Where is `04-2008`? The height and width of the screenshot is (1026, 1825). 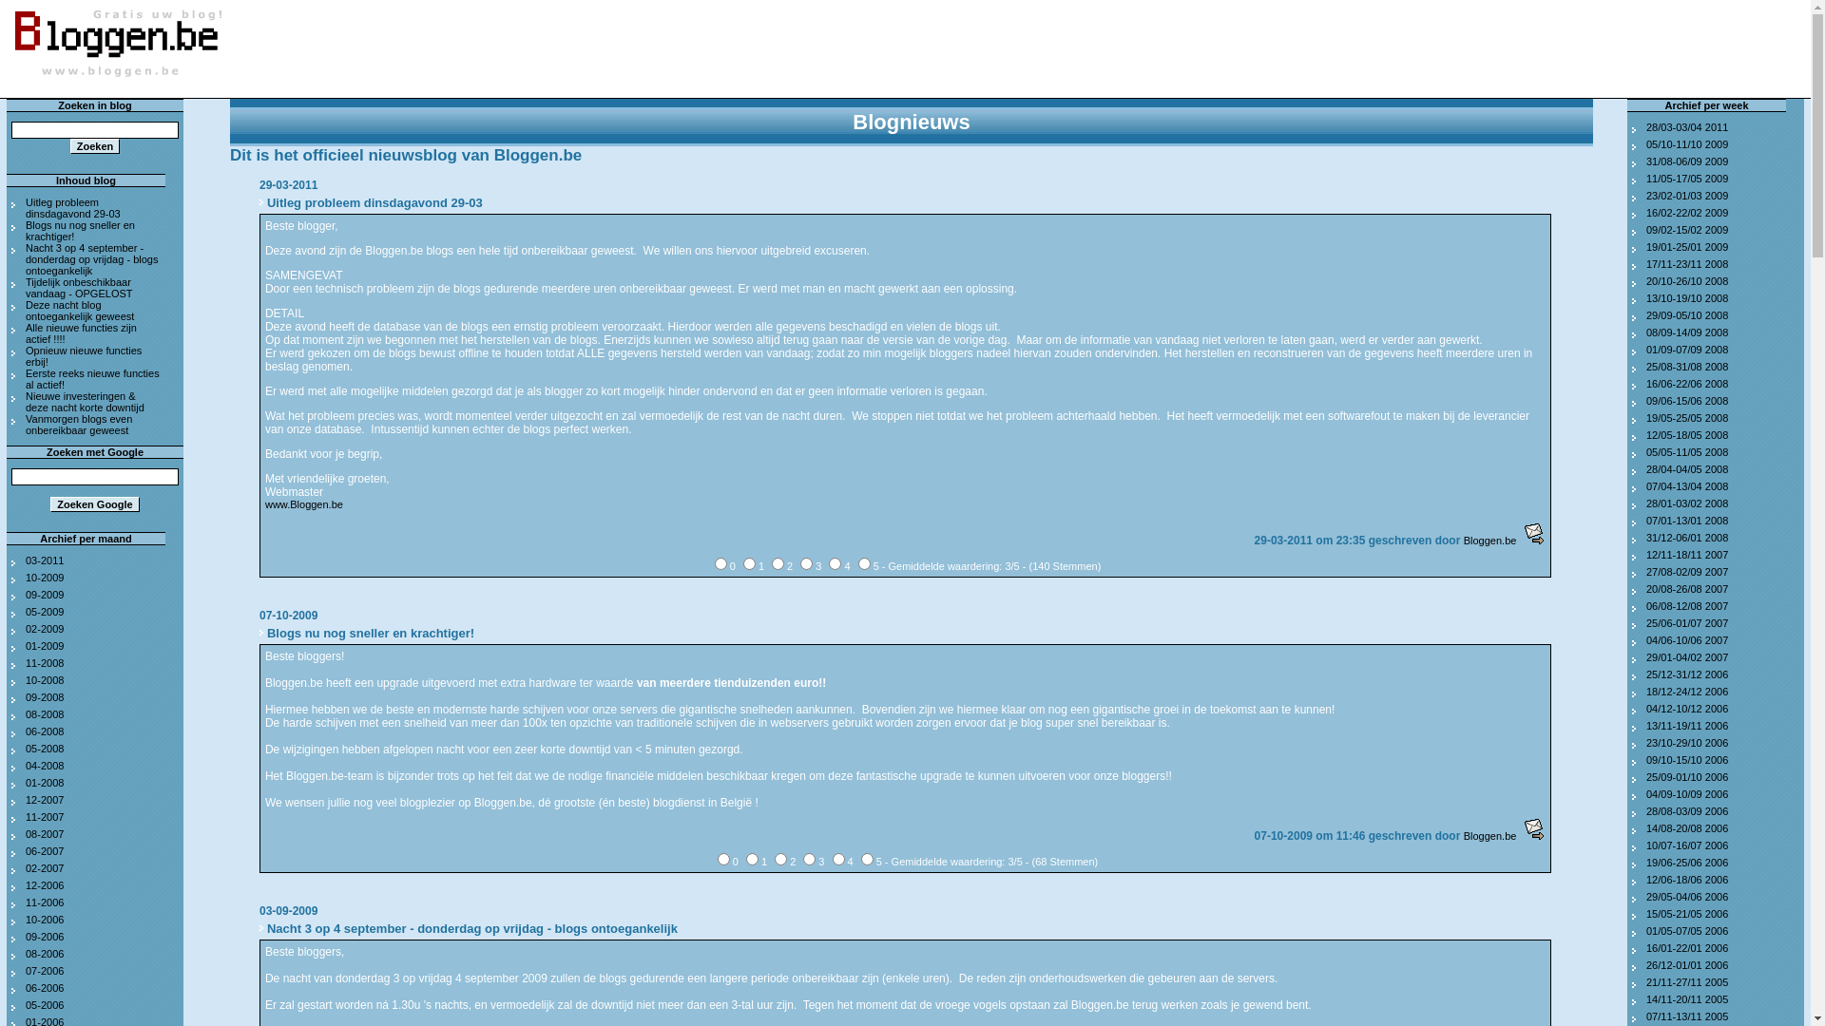
04-2008 is located at coordinates (45, 766).